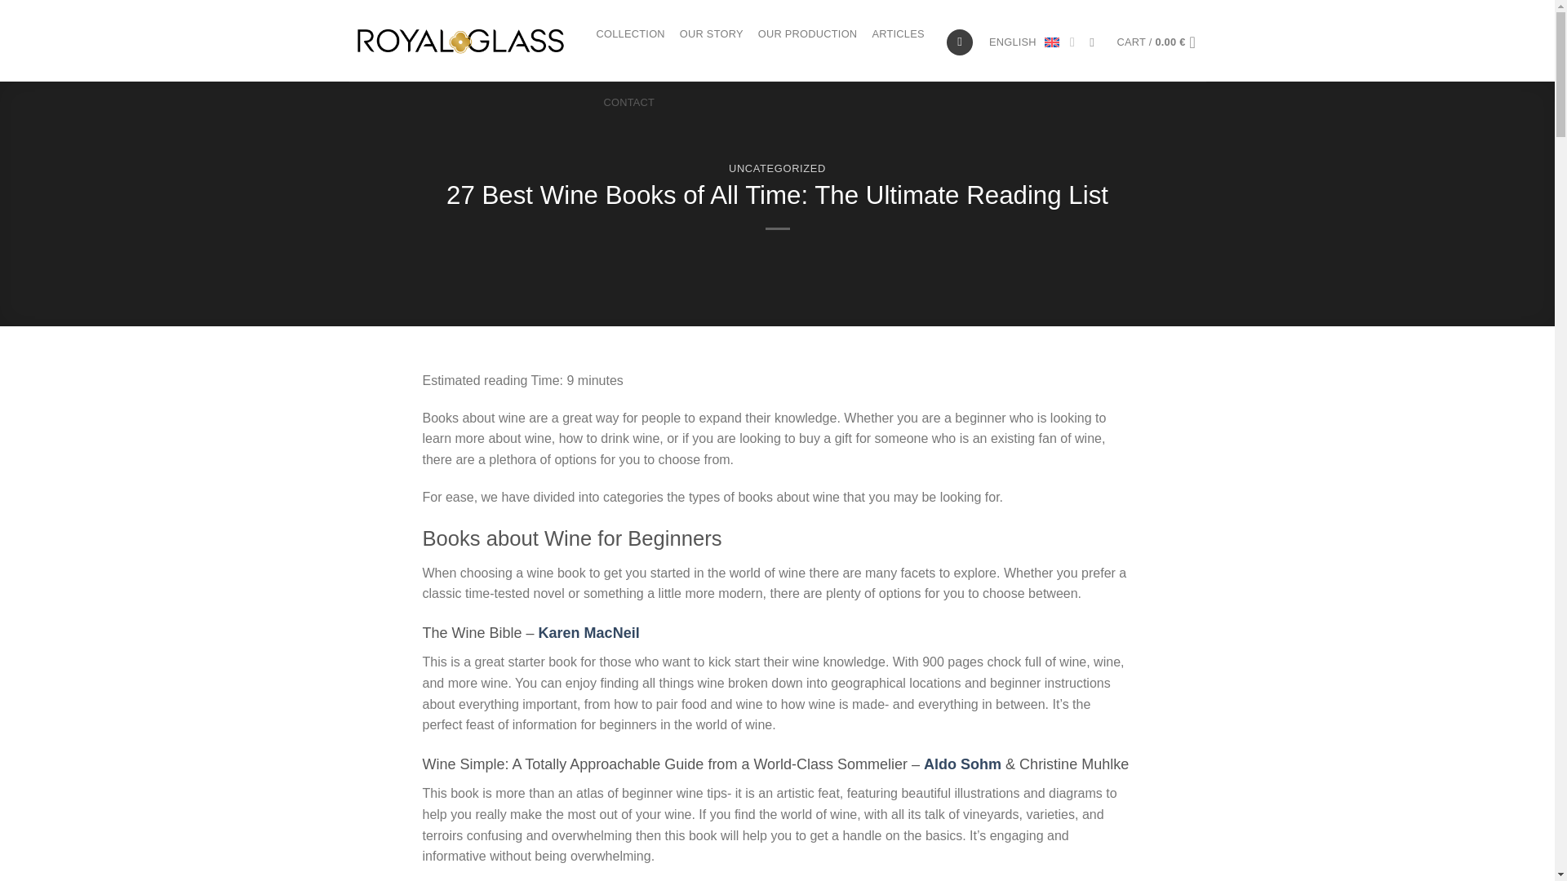  What do you see at coordinates (1161, 42) in the screenshot?
I see `Cart` at bounding box center [1161, 42].